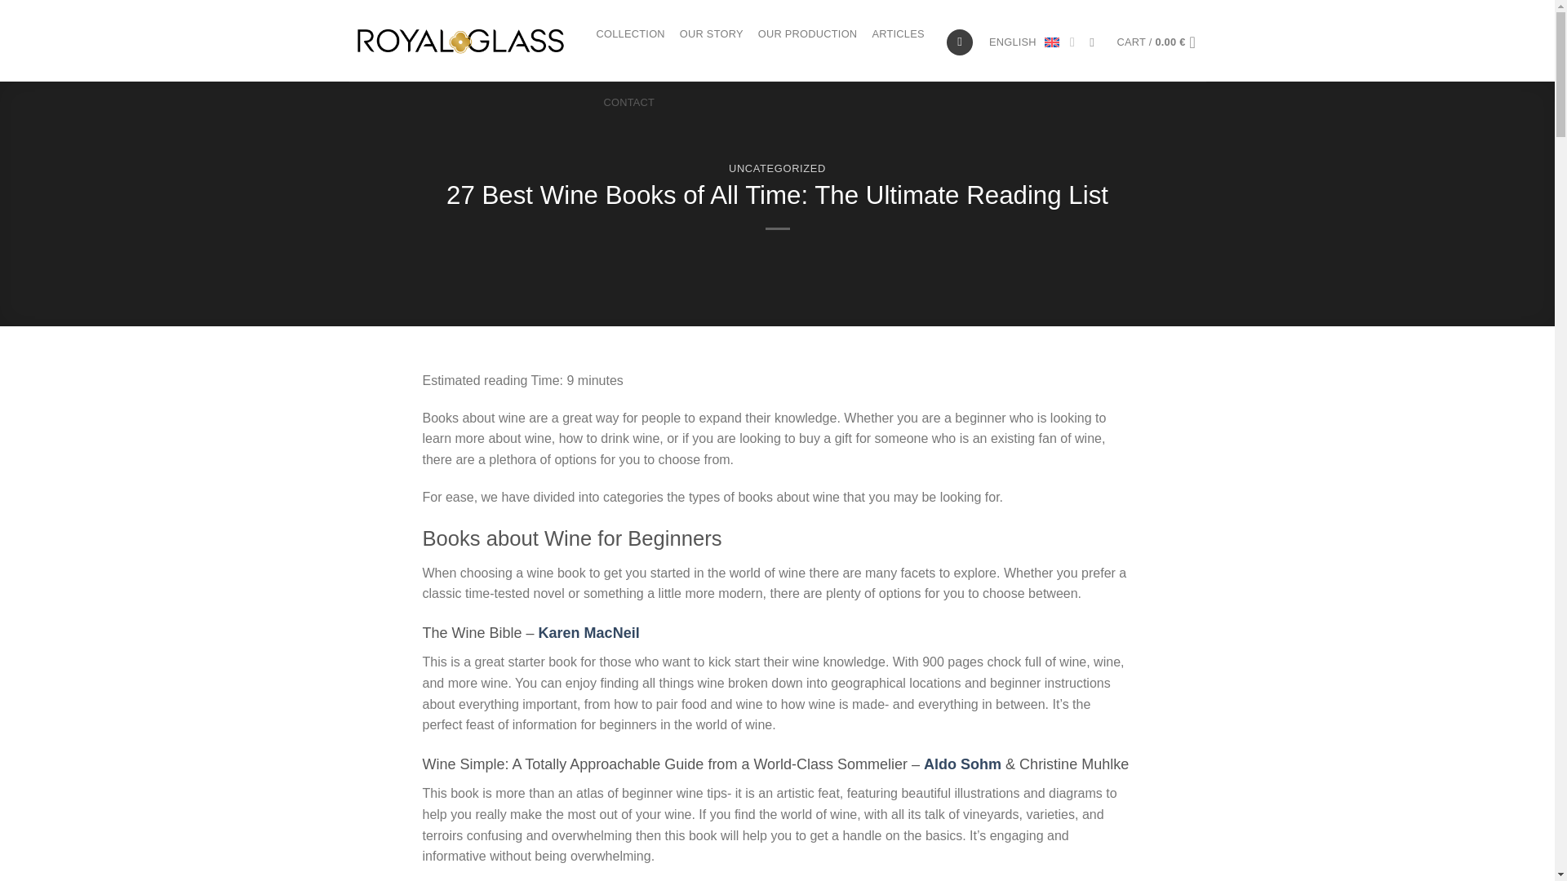  What do you see at coordinates (1161, 42) in the screenshot?
I see `Cart` at bounding box center [1161, 42].